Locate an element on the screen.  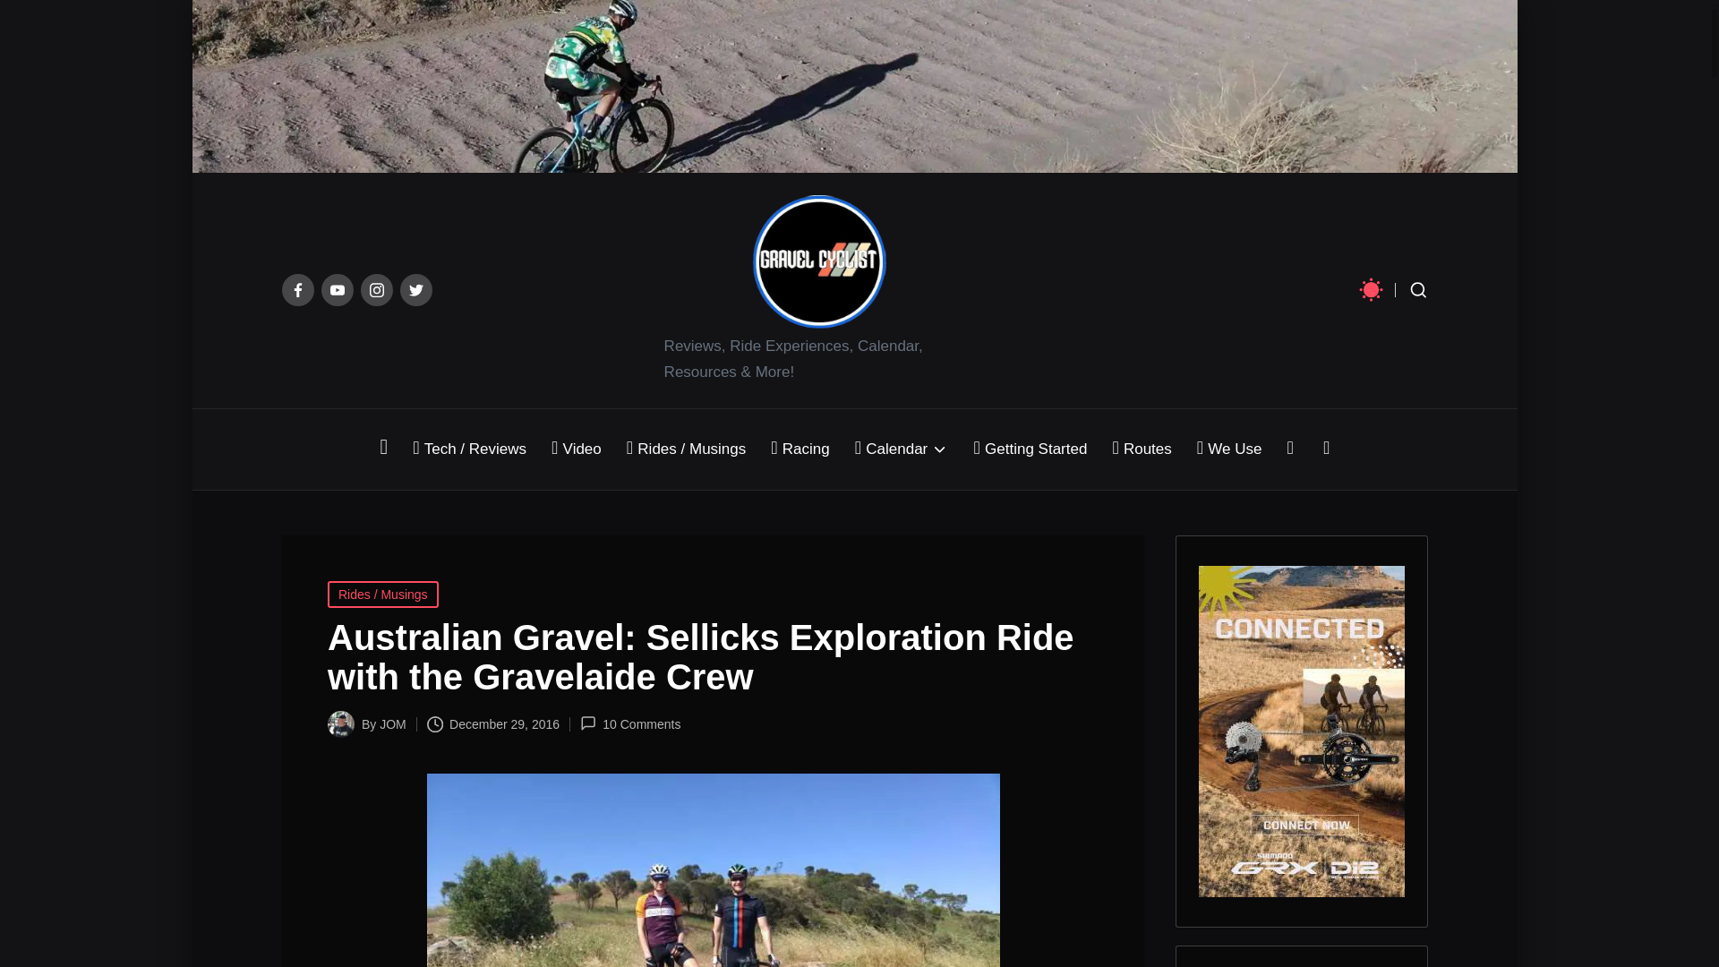
Routes is located at coordinates (1141, 449).